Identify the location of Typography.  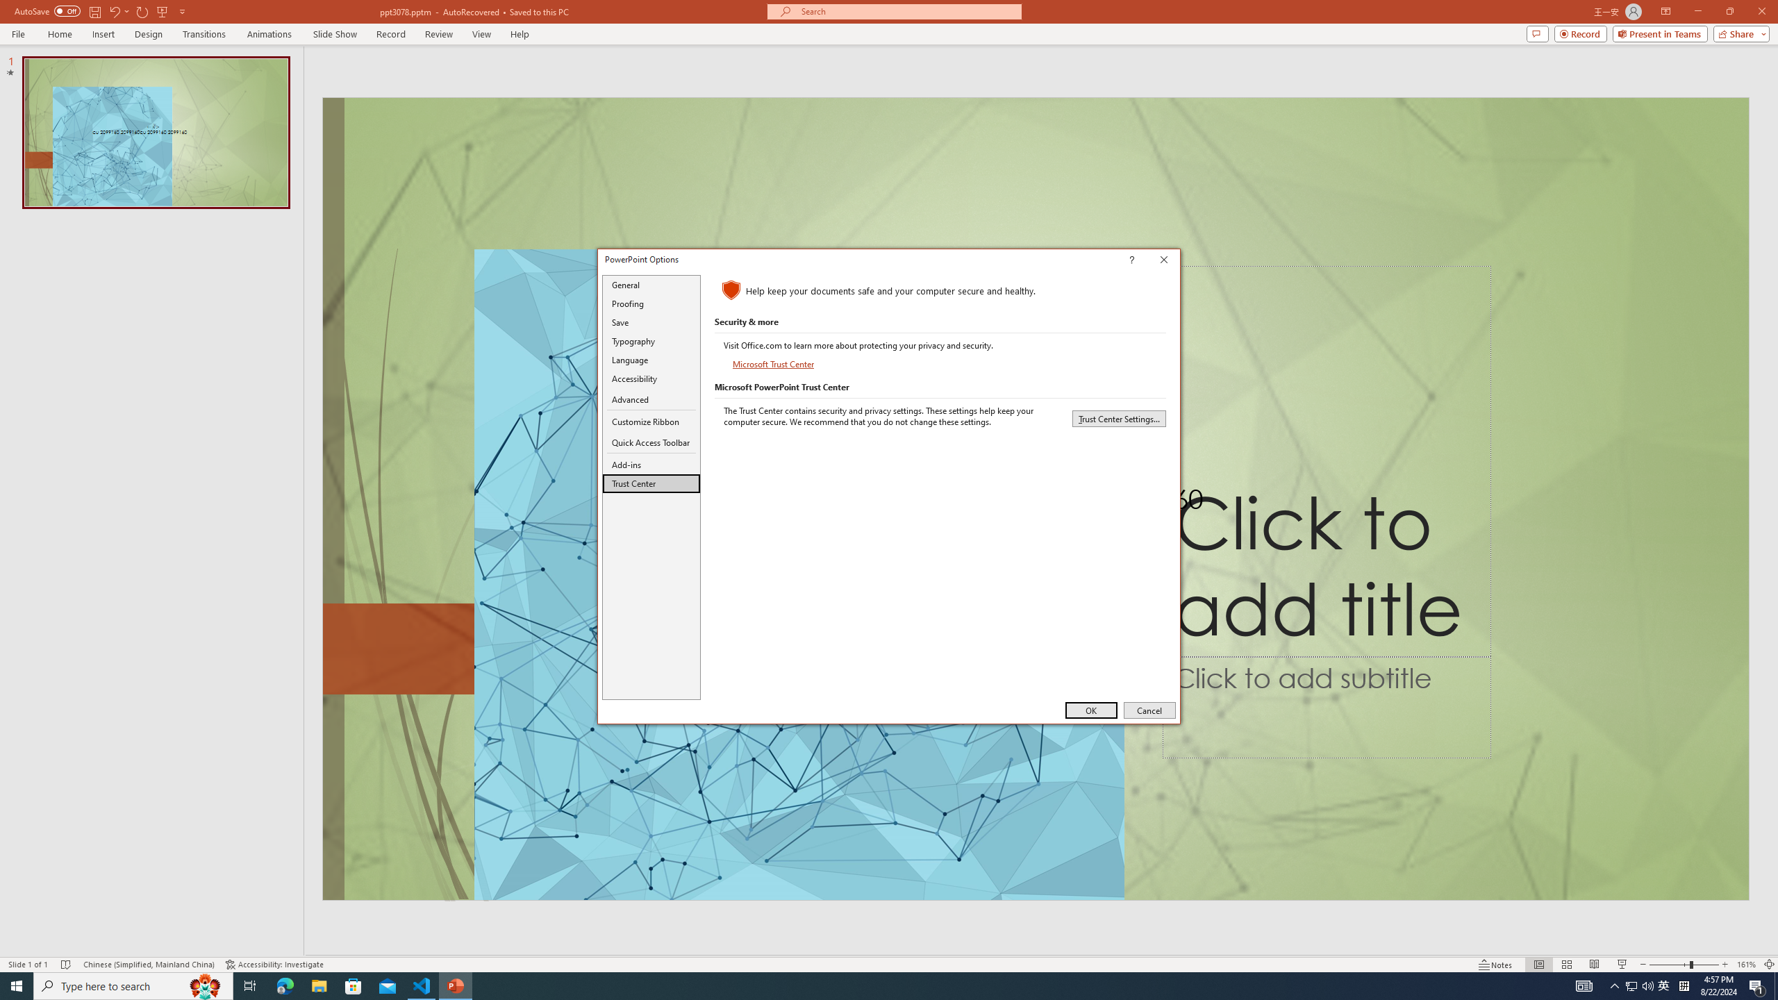
(651, 342).